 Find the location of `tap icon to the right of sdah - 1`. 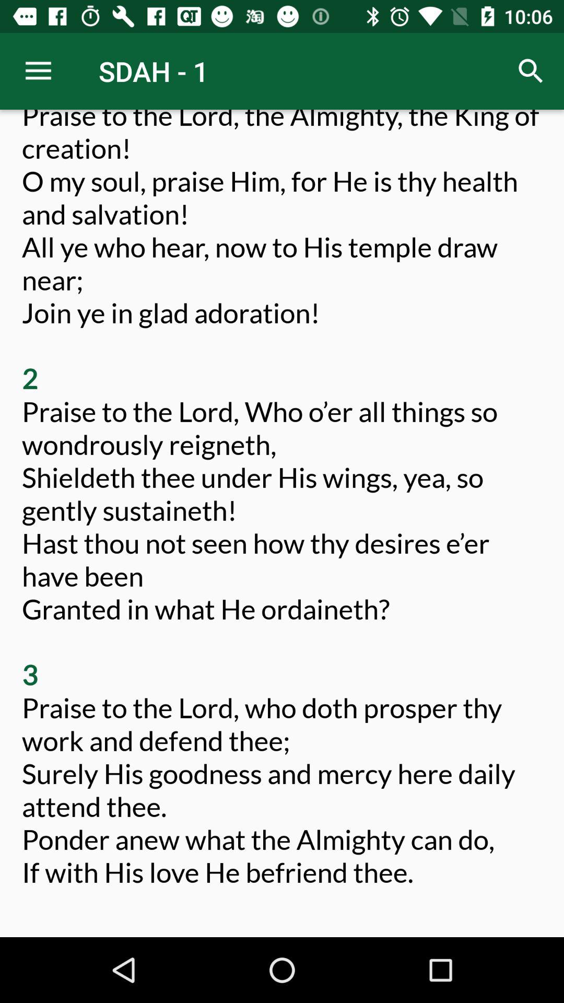

tap icon to the right of sdah - 1 is located at coordinates (531, 71).